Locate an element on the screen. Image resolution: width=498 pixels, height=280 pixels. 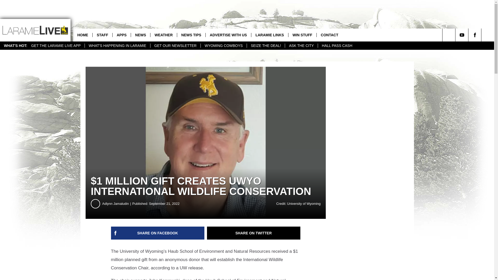
Share on Facebook is located at coordinates (158, 233).